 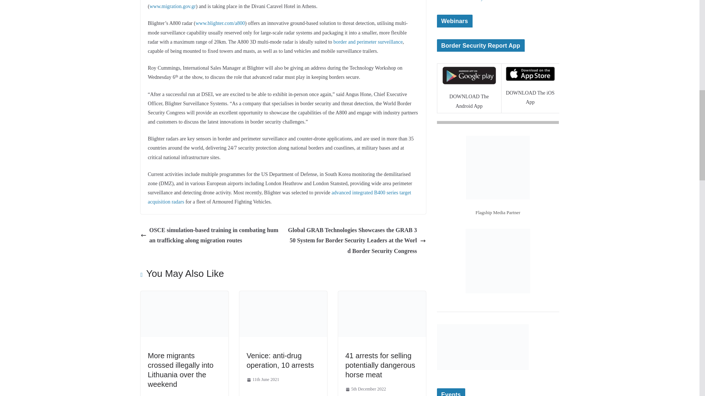 I want to click on Venice: anti-drug operation, 10 arrests, so click(x=280, y=360).